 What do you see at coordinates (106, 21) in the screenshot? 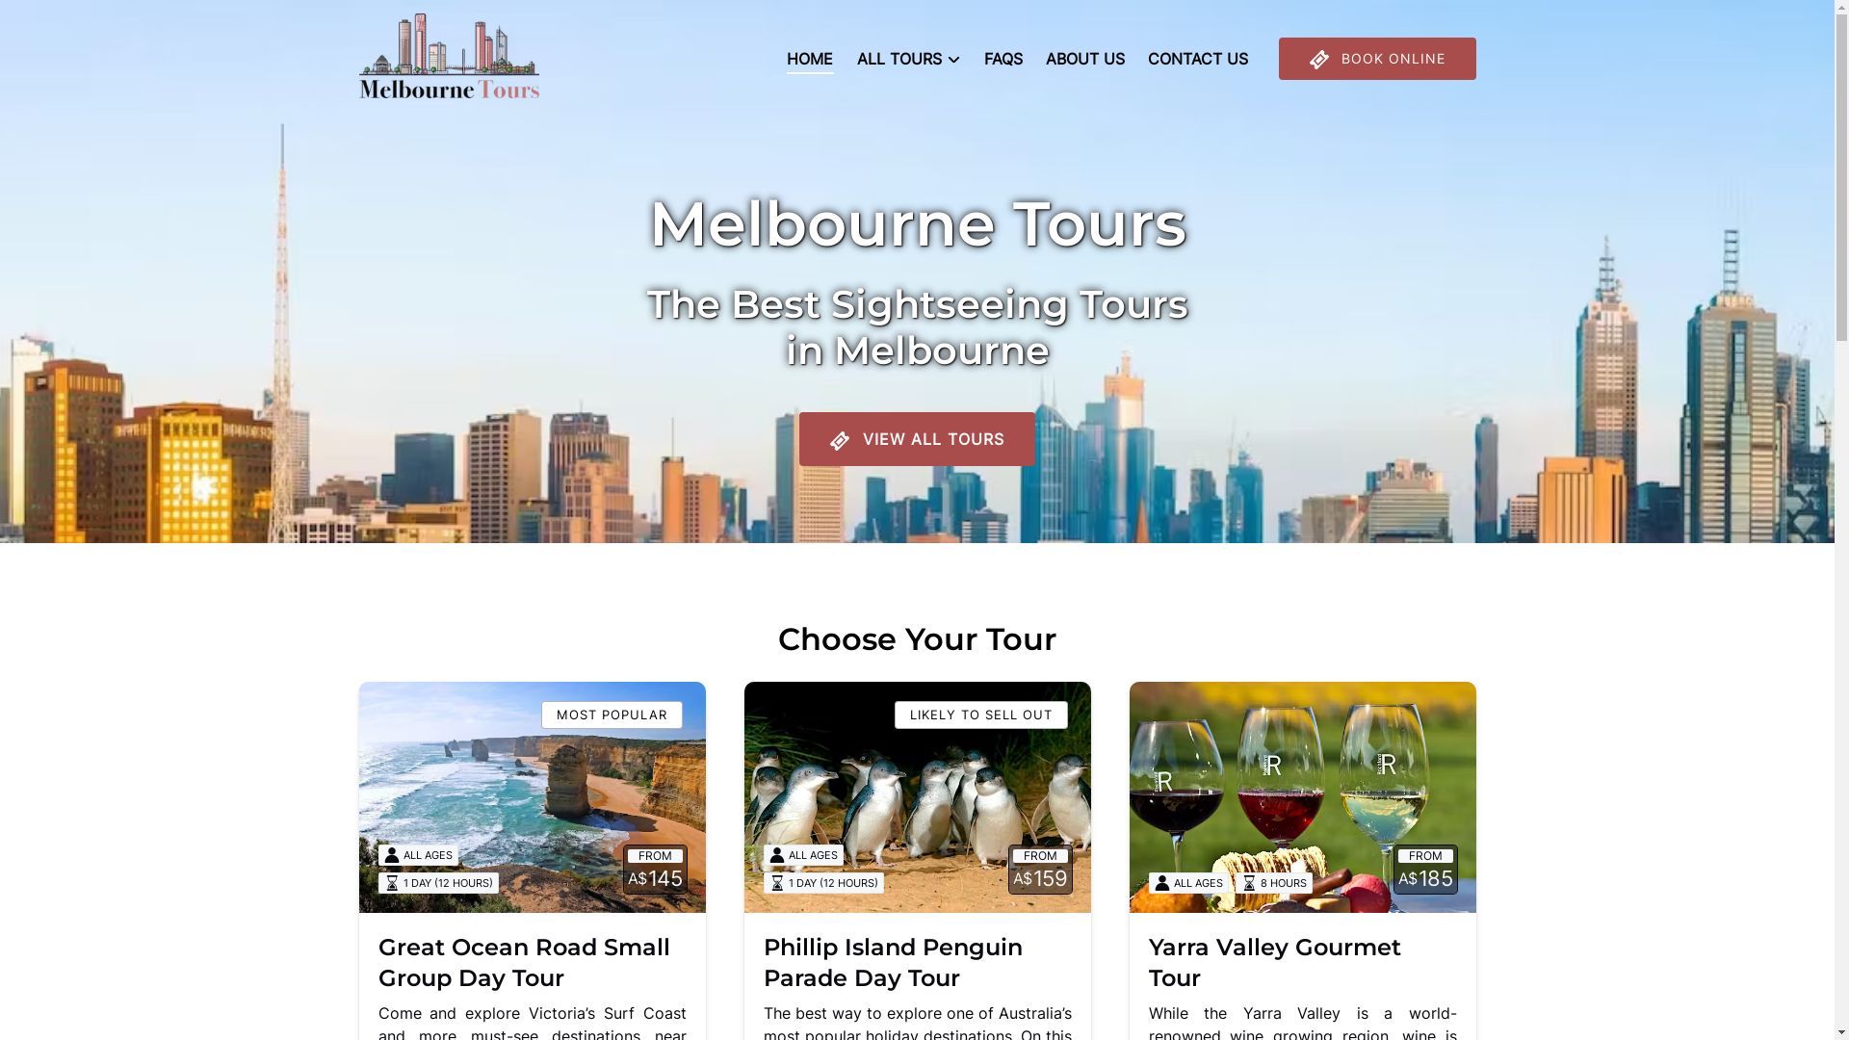
I see `Skip to primary navigation` at bounding box center [106, 21].